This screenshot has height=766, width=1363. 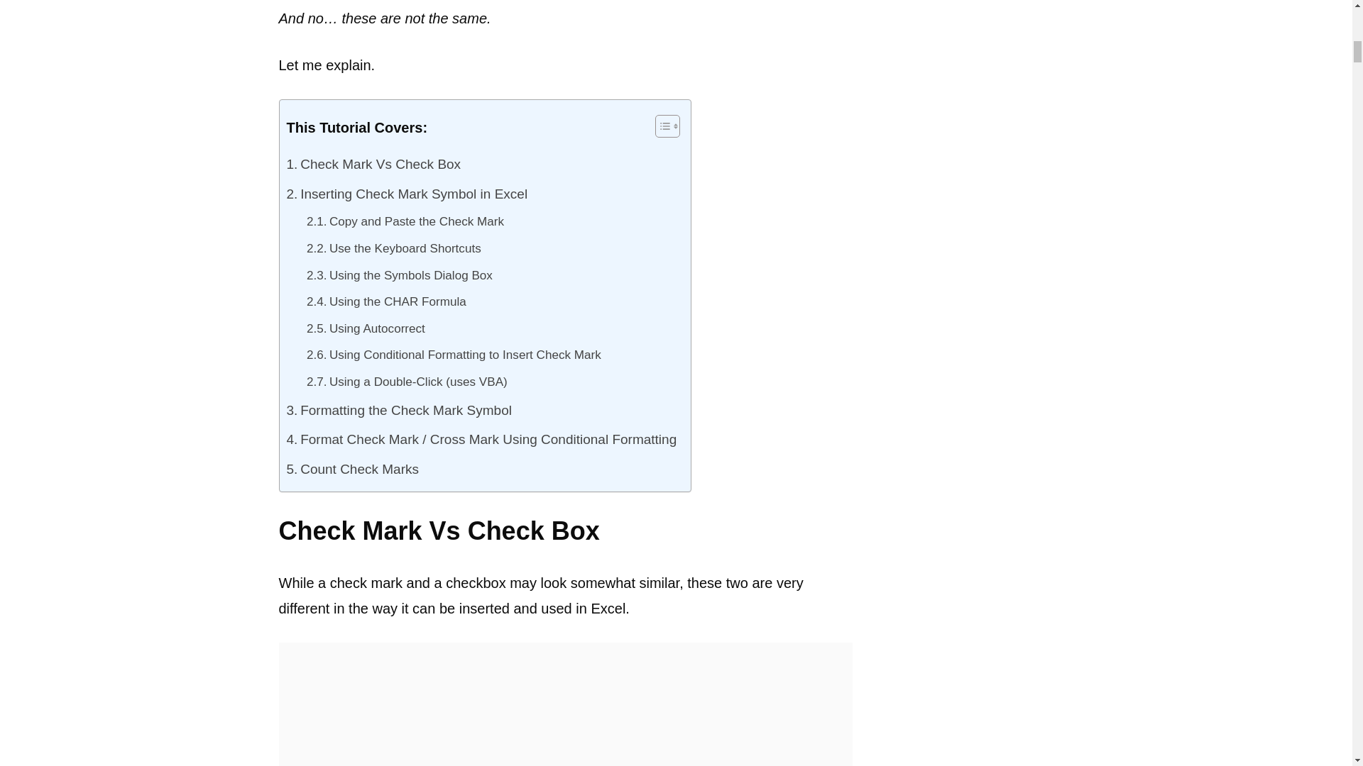 I want to click on Using Conditional Formatting to Insert Check Mark, so click(x=454, y=355).